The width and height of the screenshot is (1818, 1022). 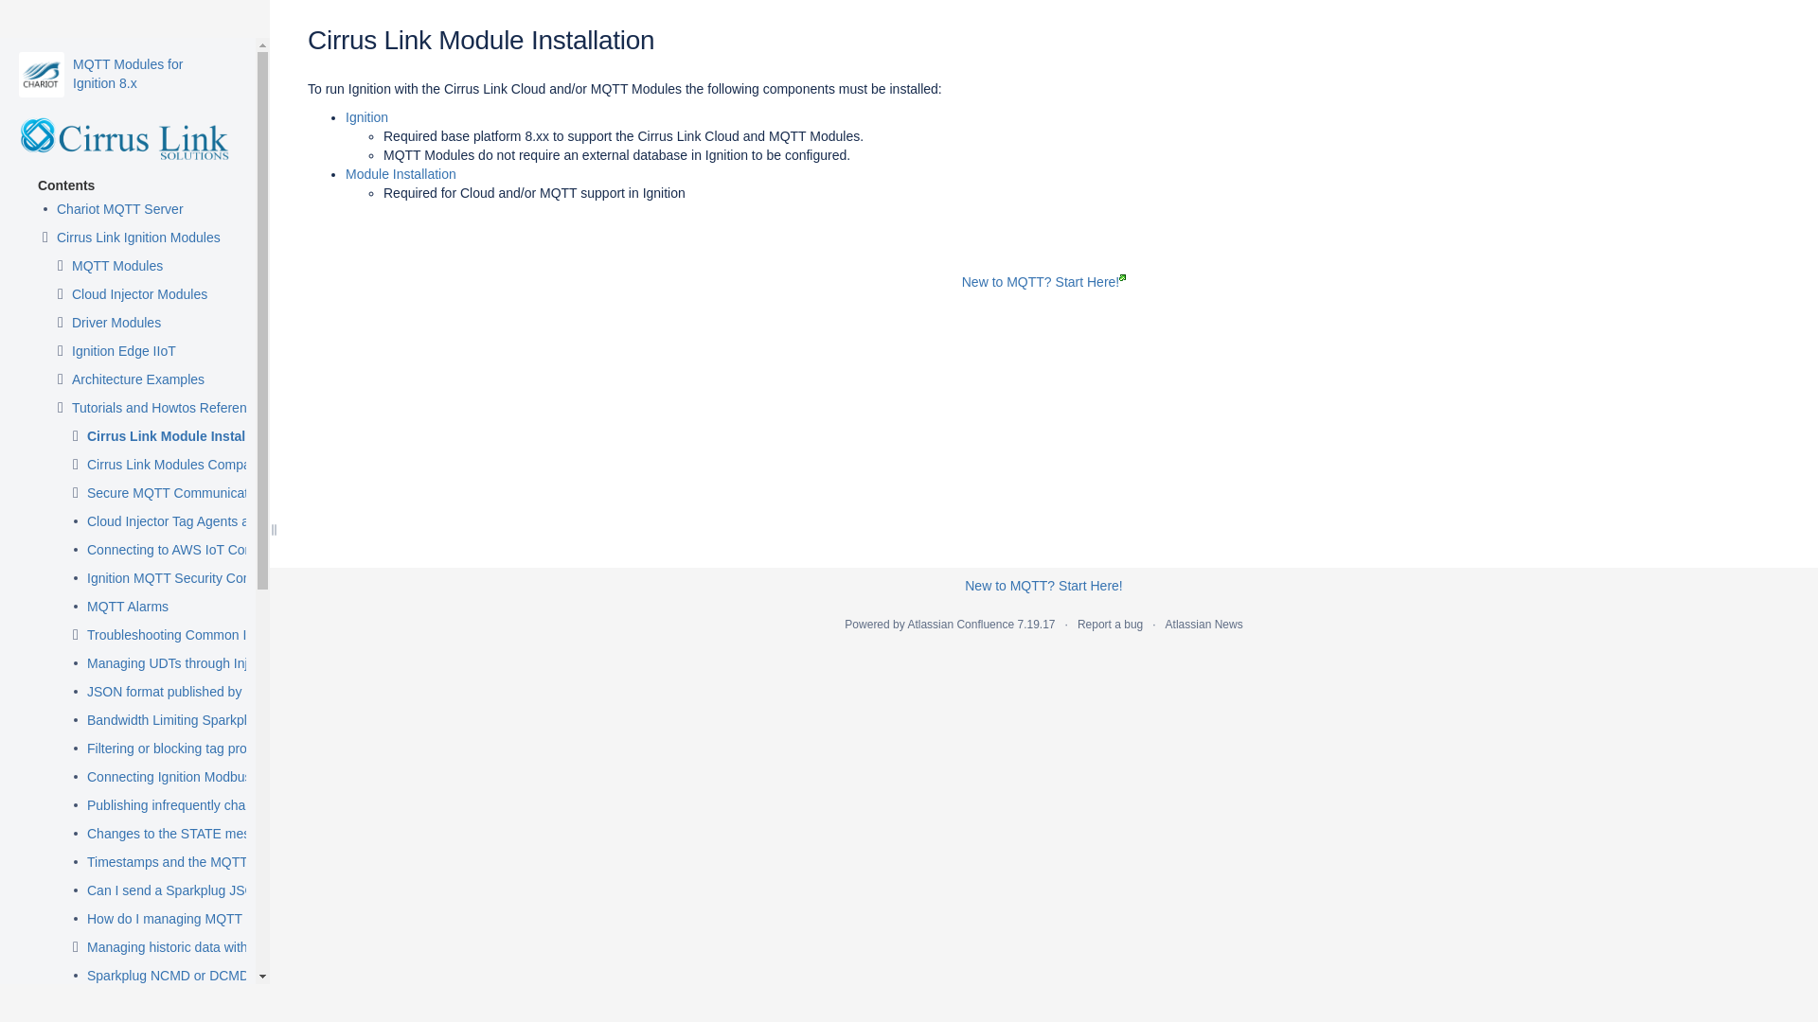 What do you see at coordinates (139, 295) in the screenshot?
I see `Cloud Injector Modules` at bounding box center [139, 295].